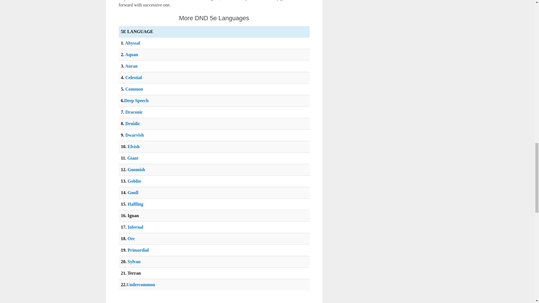 This screenshot has height=303, width=539. I want to click on Auran, so click(131, 66).